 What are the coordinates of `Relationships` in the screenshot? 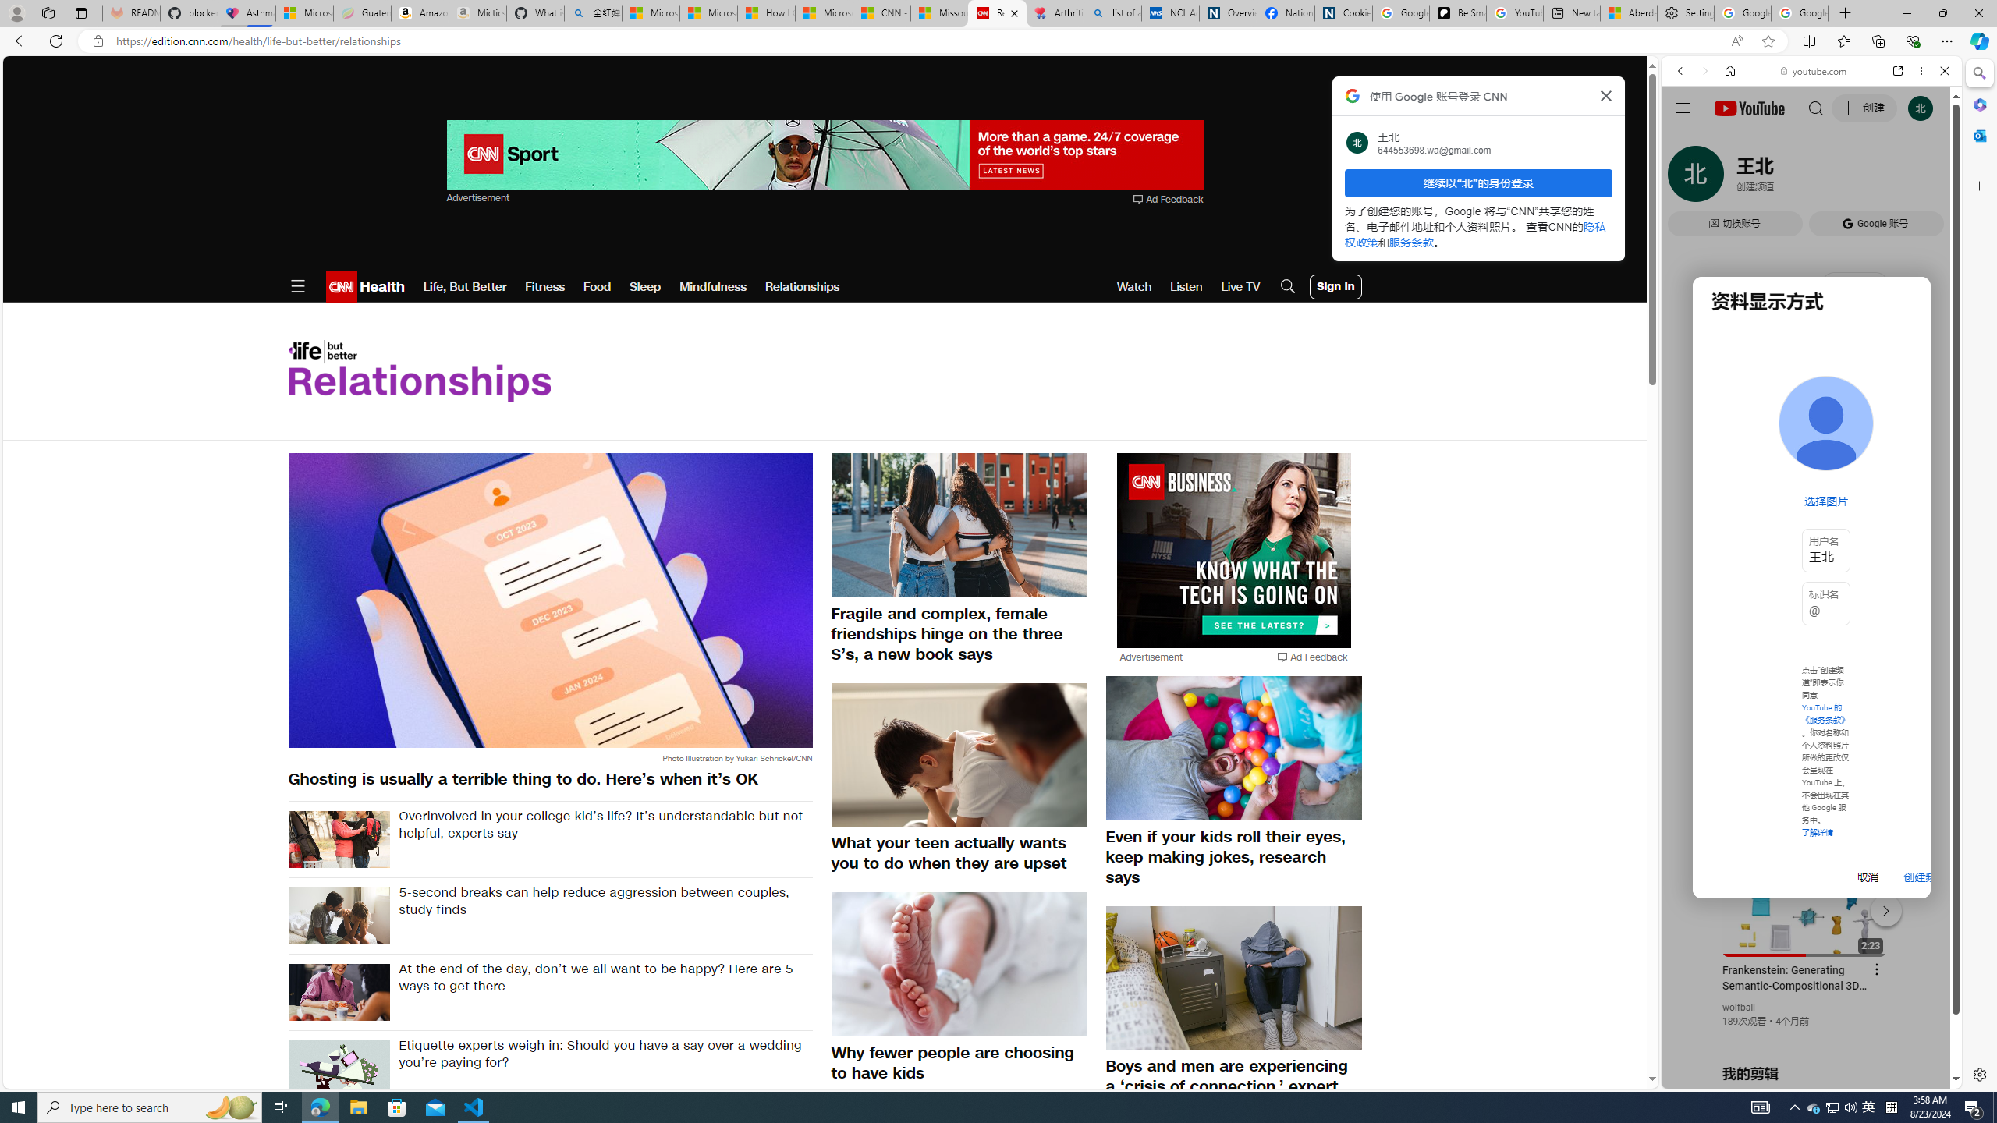 It's located at (802, 287).